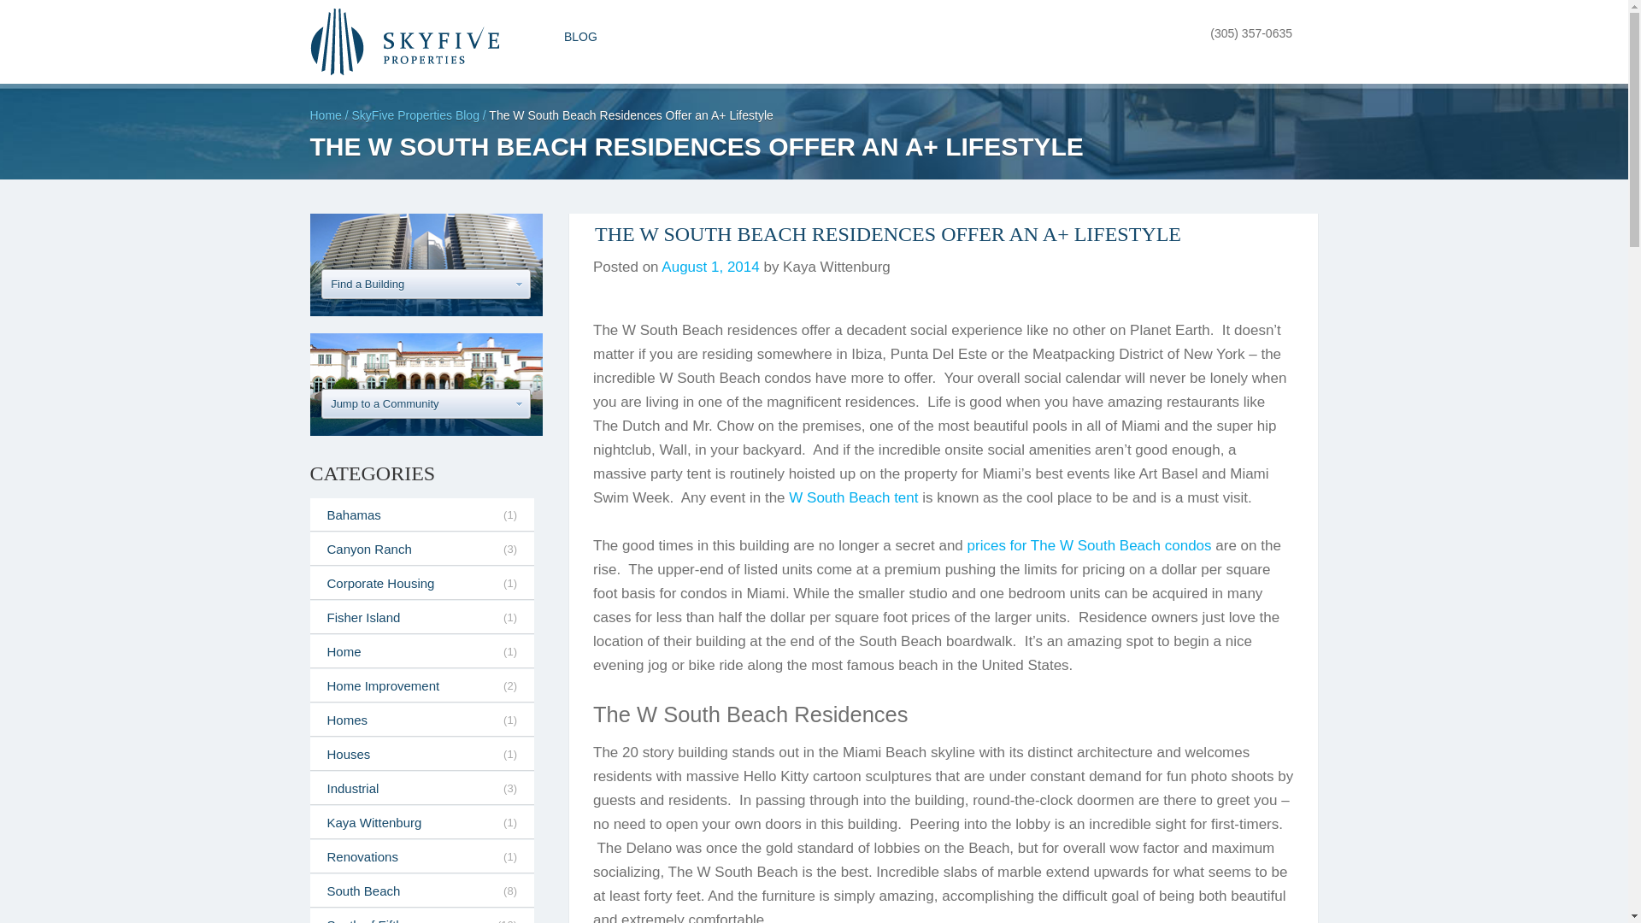 The image size is (1641, 923). What do you see at coordinates (415, 115) in the screenshot?
I see `SkyFive Properties Blog` at bounding box center [415, 115].